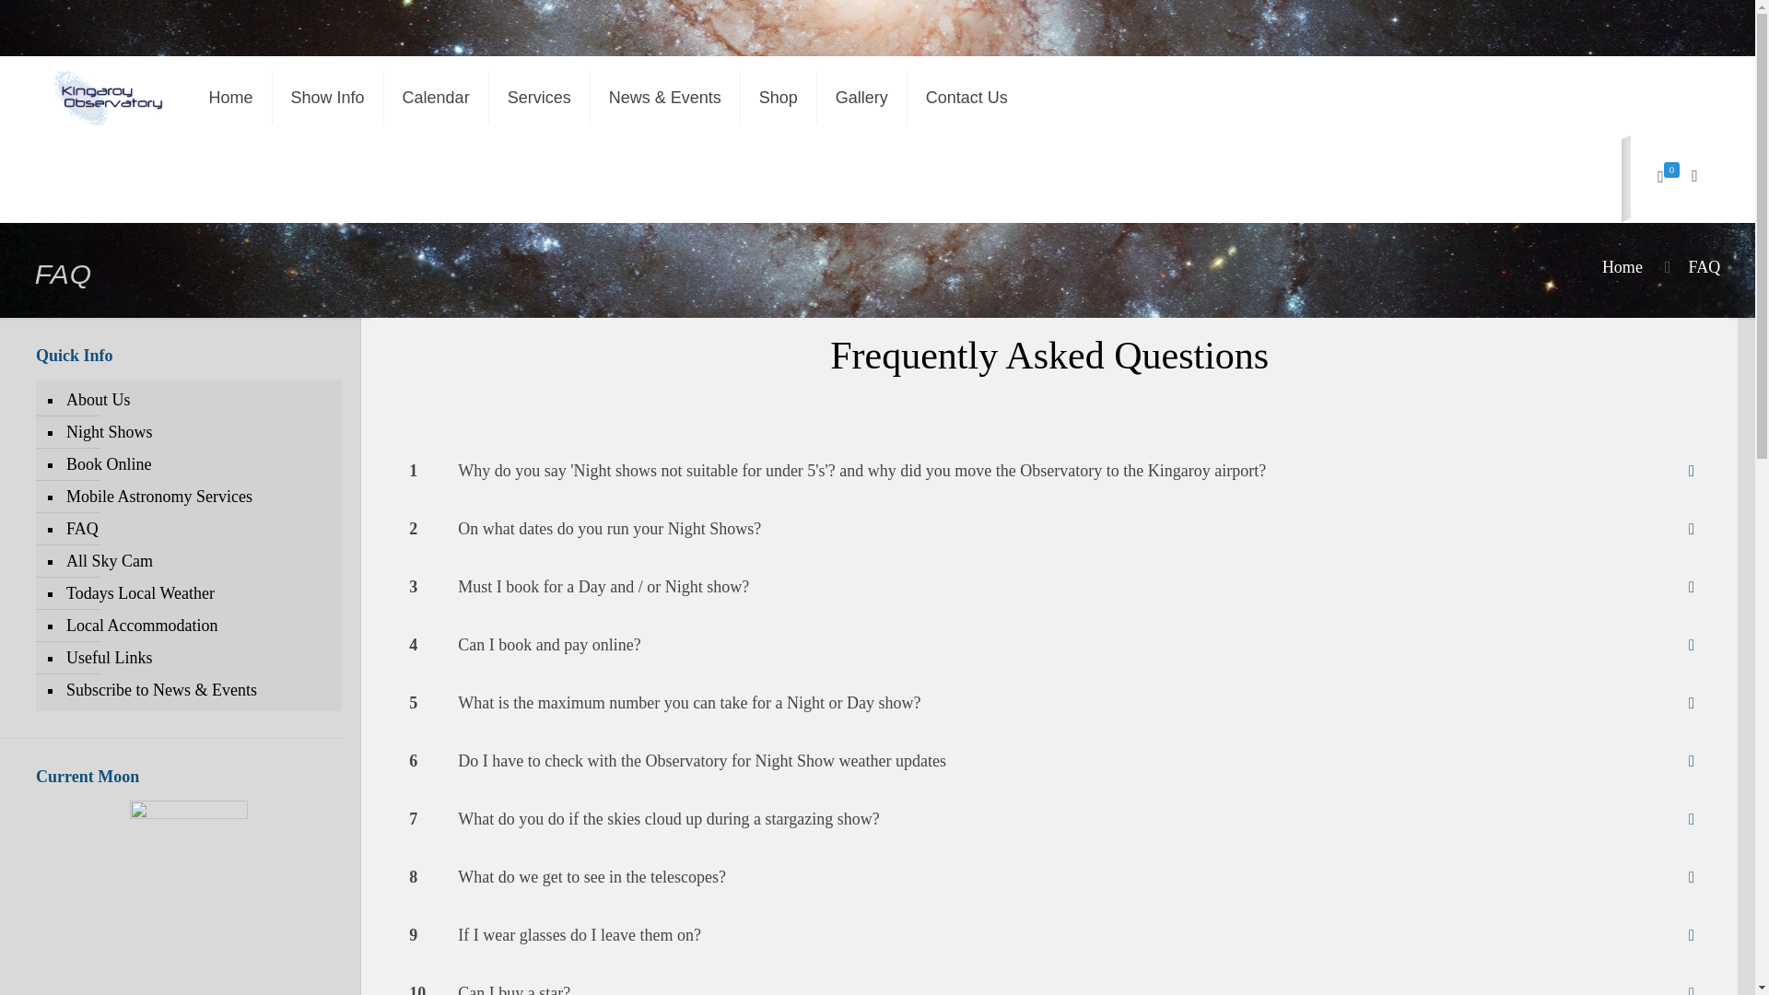 This screenshot has height=995, width=1769. Describe the element at coordinates (197, 464) in the screenshot. I see `Book Online` at that location.